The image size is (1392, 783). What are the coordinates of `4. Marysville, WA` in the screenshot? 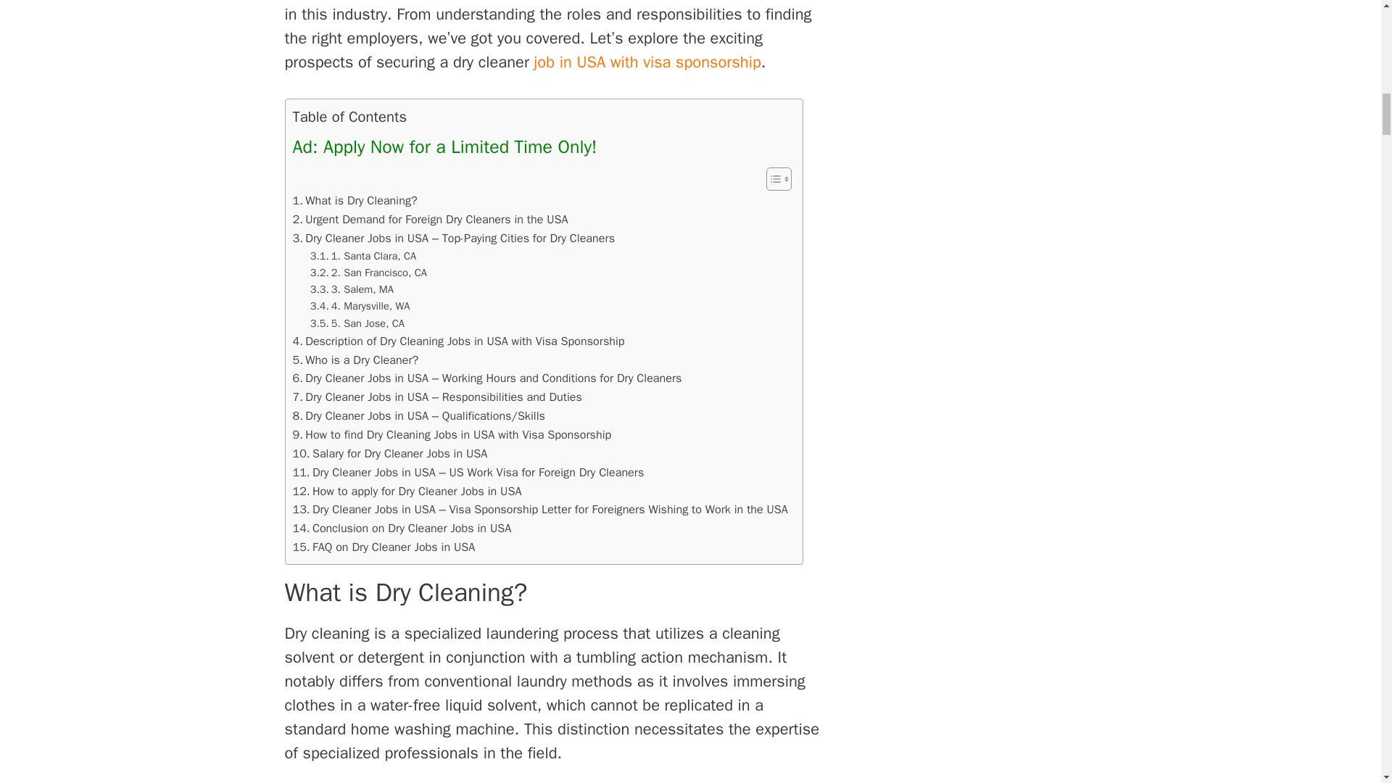 It's located at (360, 306).